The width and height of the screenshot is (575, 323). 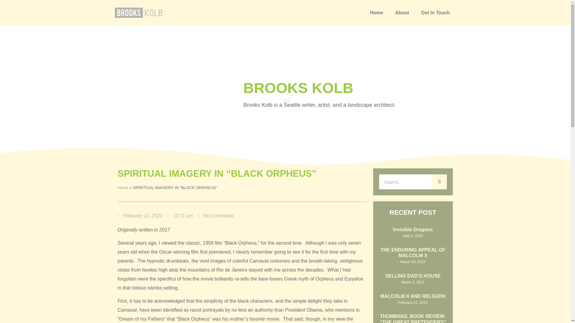 I want to click on About, so click(x=402, y=13).